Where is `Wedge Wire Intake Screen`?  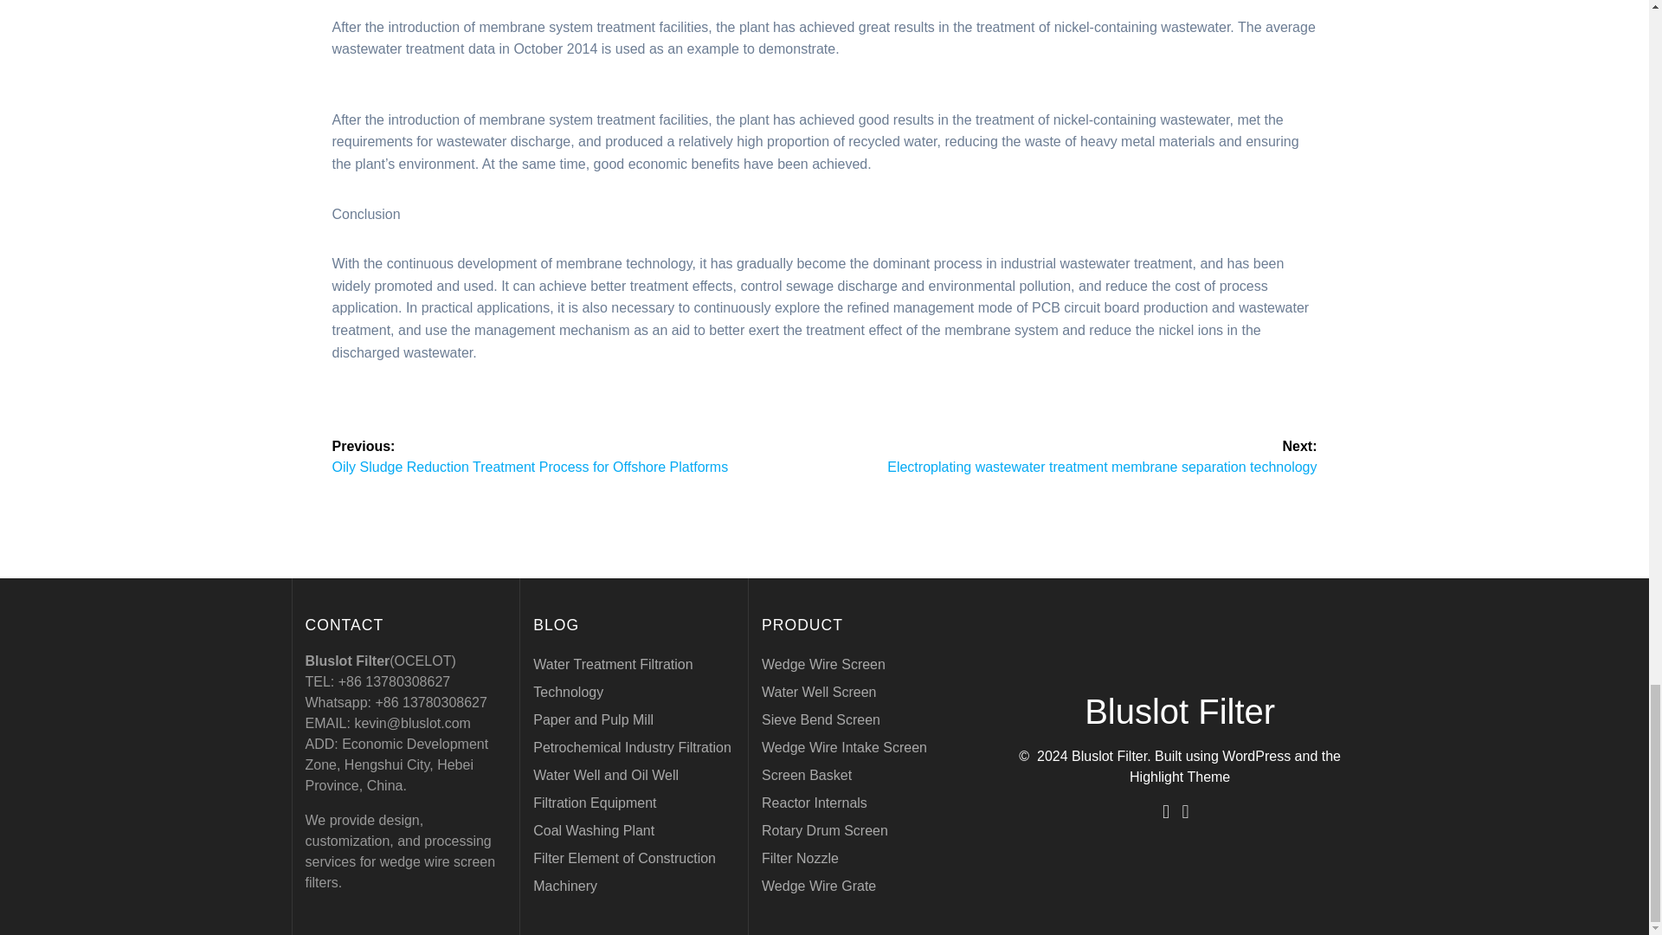
Wedge Wire Intake Screen is located at coordinates (844, 747).